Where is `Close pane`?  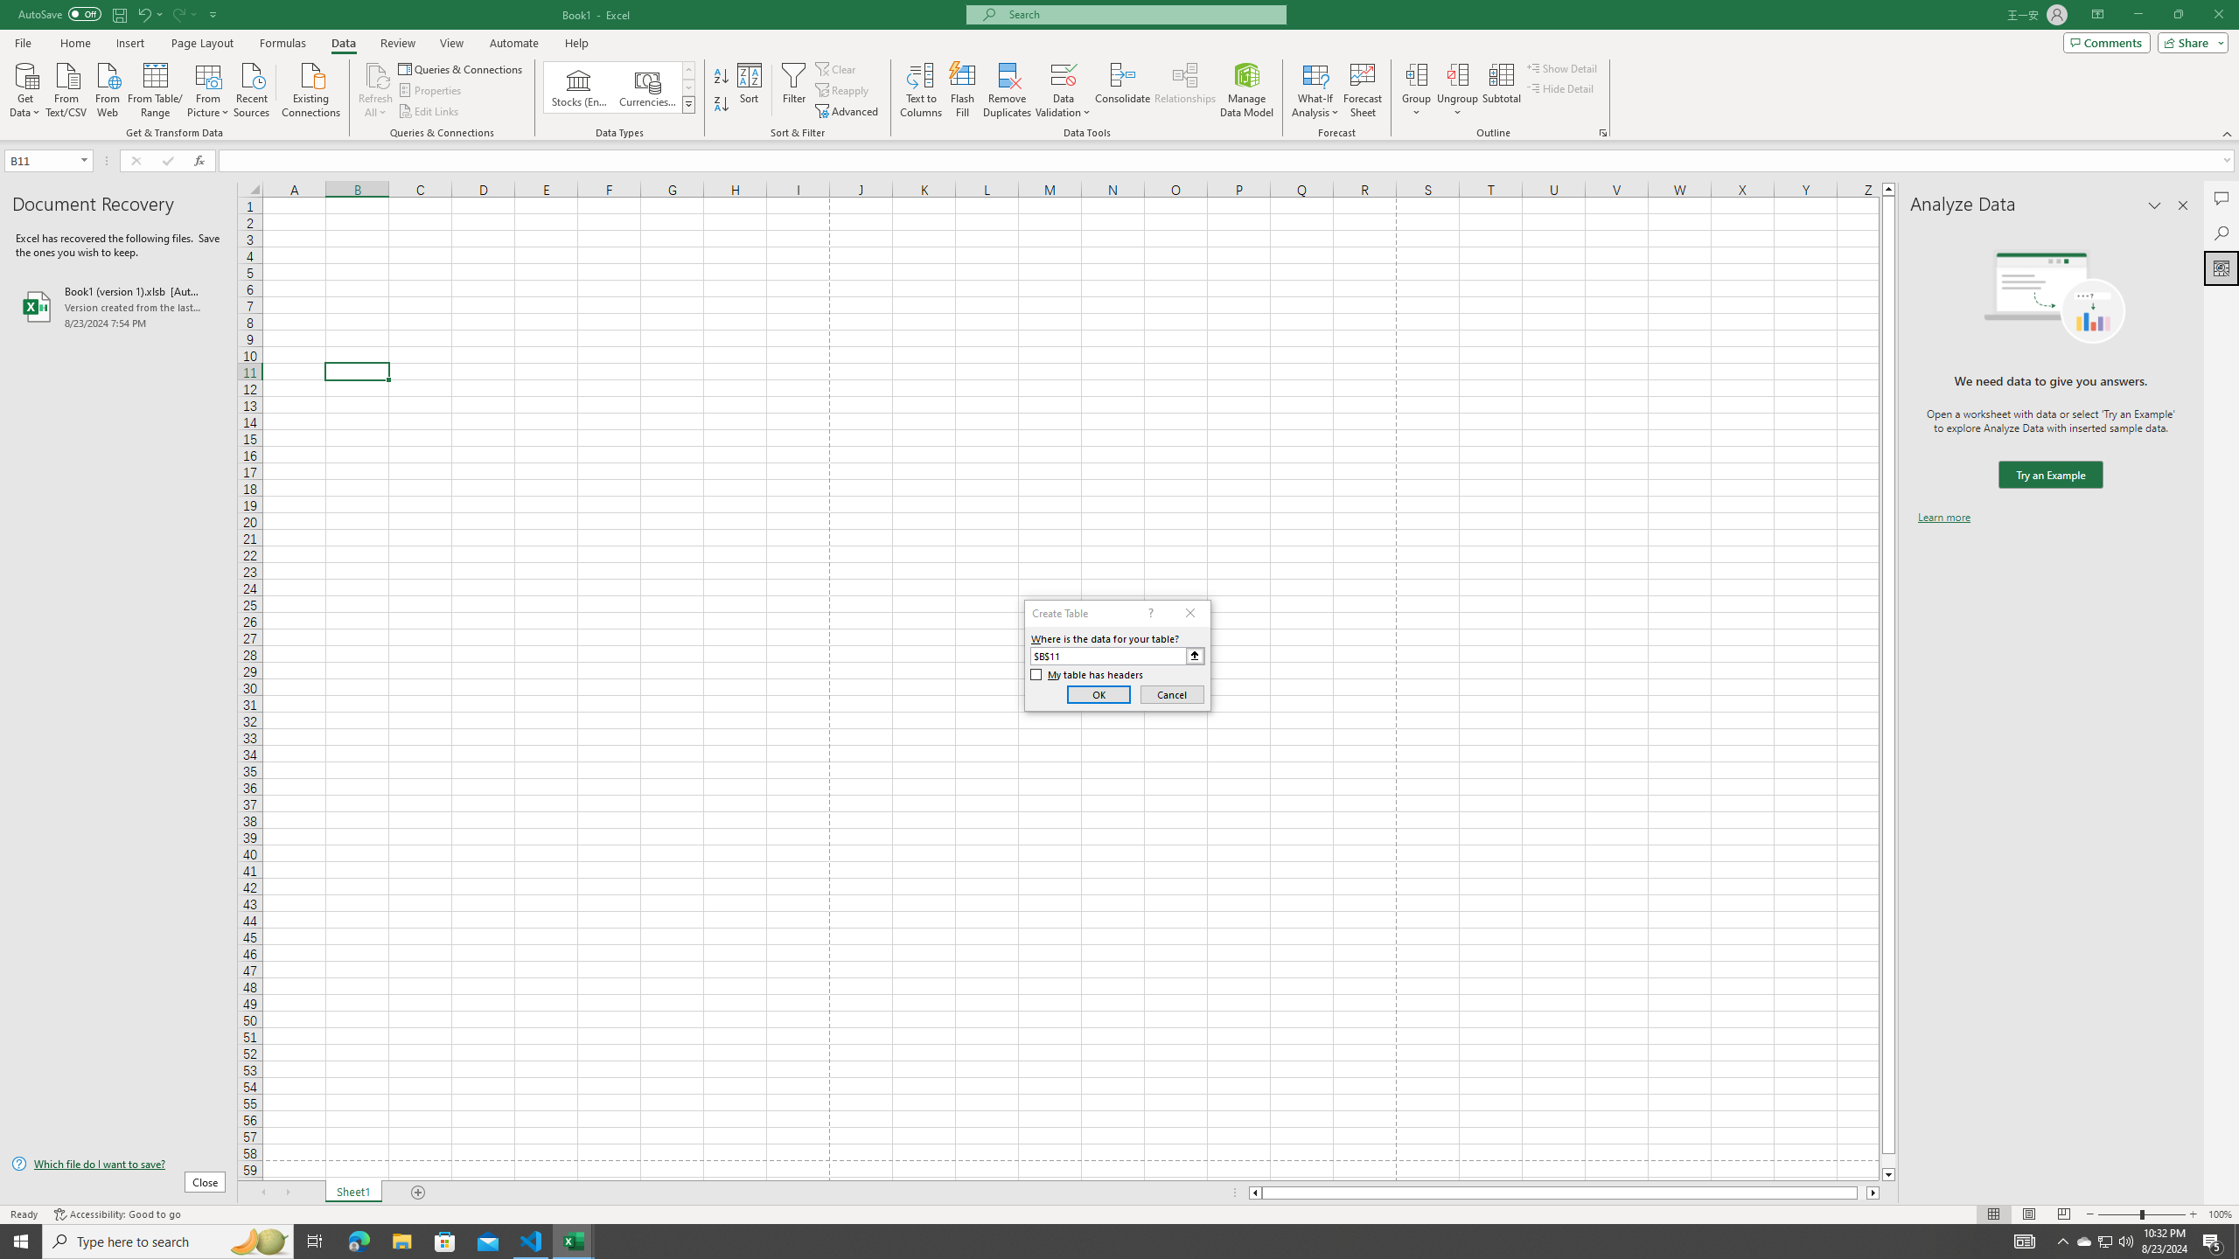
Close pane is located at coordinates (2183, 205).